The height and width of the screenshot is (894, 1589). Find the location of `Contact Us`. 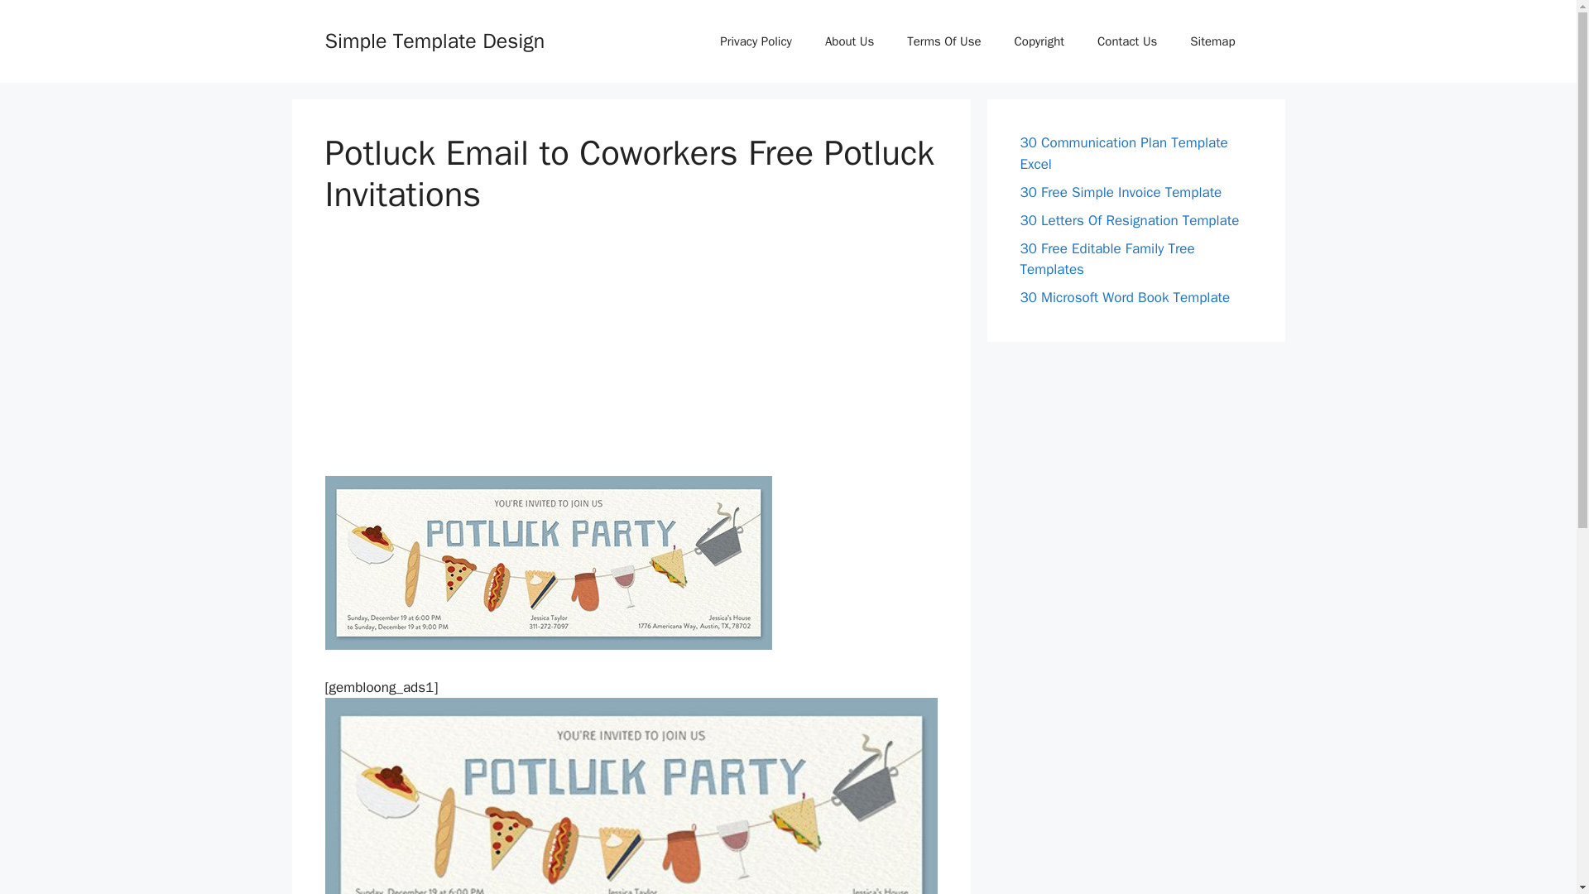

Contact Us is located at coordinates (1127, 41).